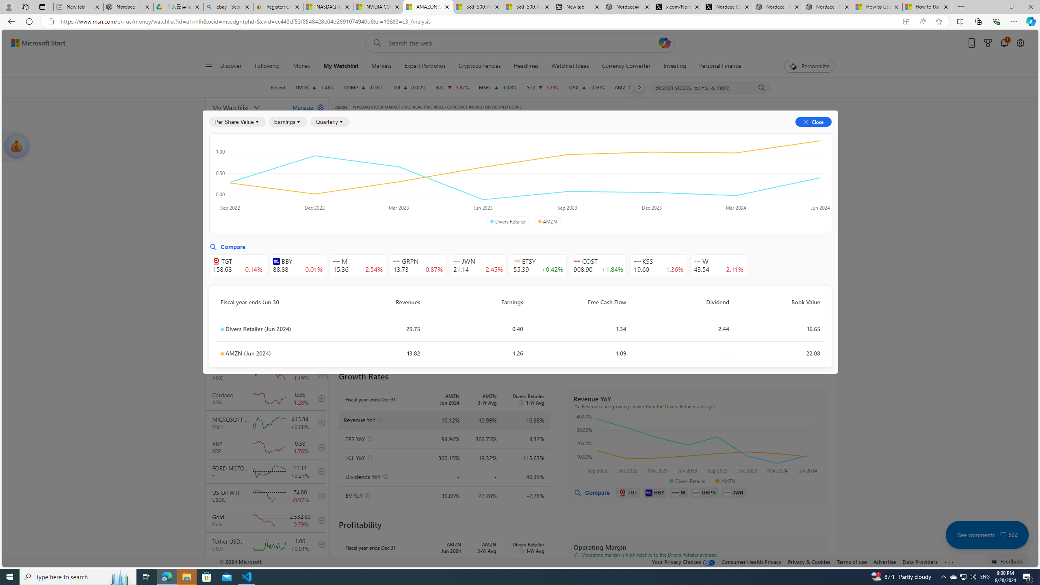  Describe the element at coordinates (591, 492) in the screenshot. I see `Compare` at that location.